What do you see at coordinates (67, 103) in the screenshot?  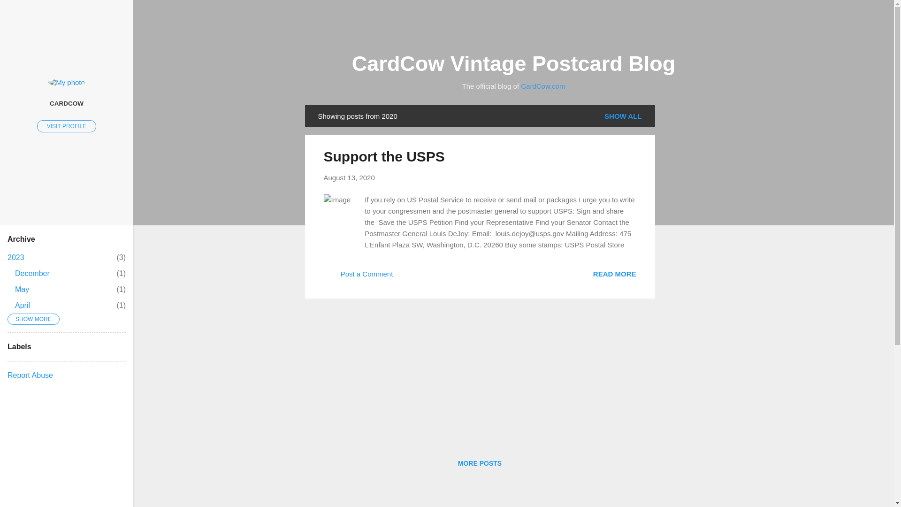 I see `CARDCOW` at bounding box center [67, 103].